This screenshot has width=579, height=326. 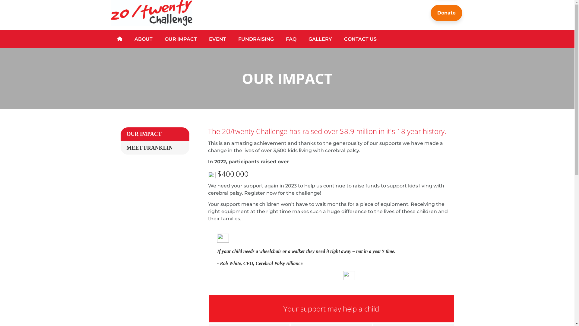 What do you see at coordinates (320, 39) in the screenshot?
I see `GALLERY` at bounding box center [320, 39].